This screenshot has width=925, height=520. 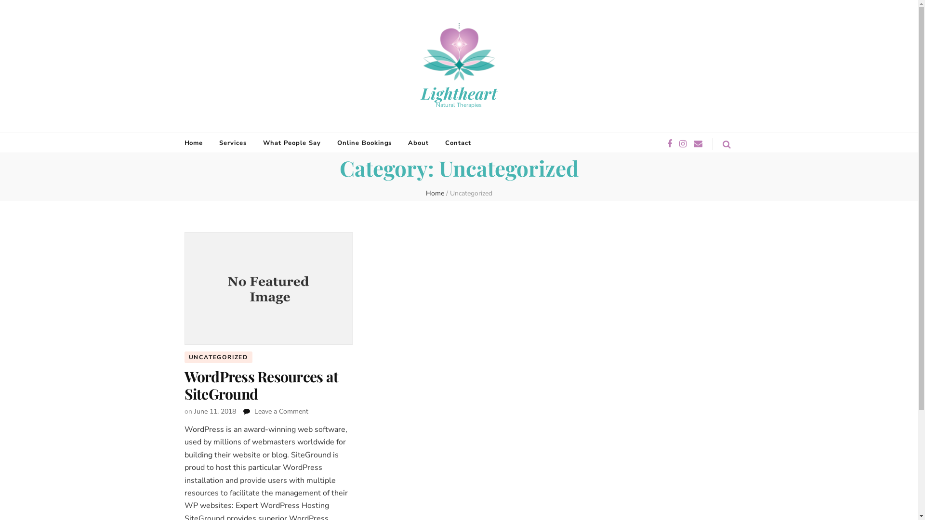 What do you see at coordinates (281, 411) in the screenshot?
I see `Leave a Comment
on WordPress Resources at SiteGround` at bounding box center [281, 411].